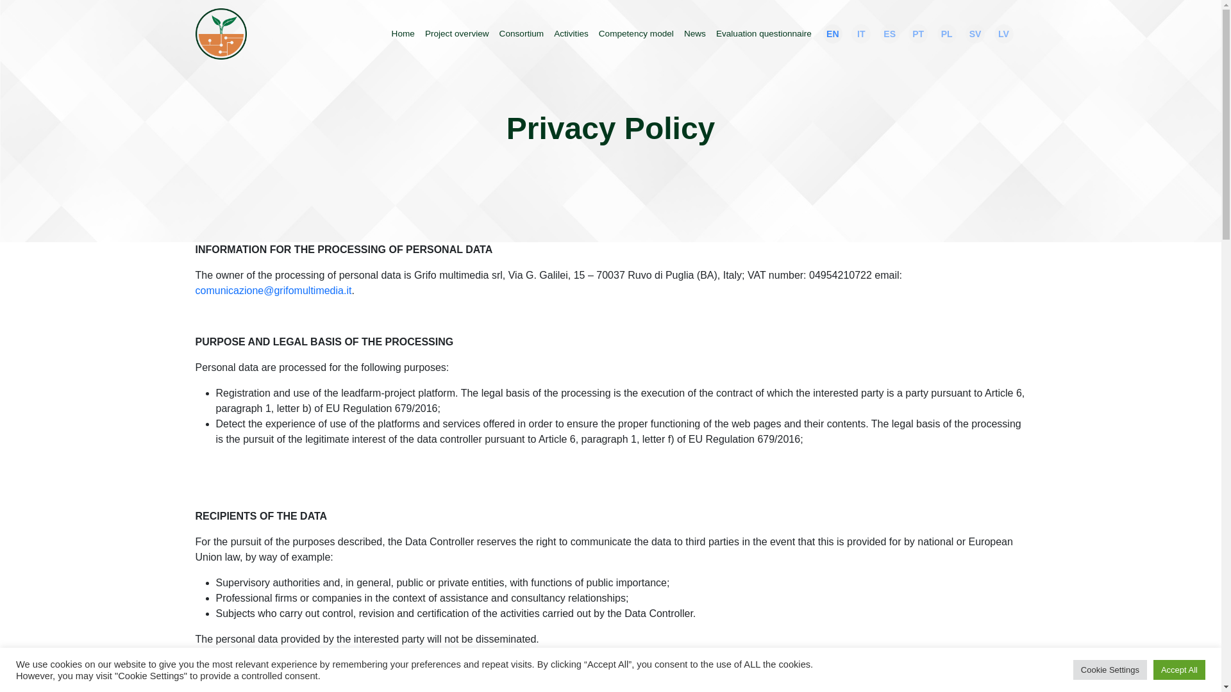 The width and height of the screenshot is (1231, 692). Describe the element at coordinates (695, 33) in the screenshot. I see `News` at that location.